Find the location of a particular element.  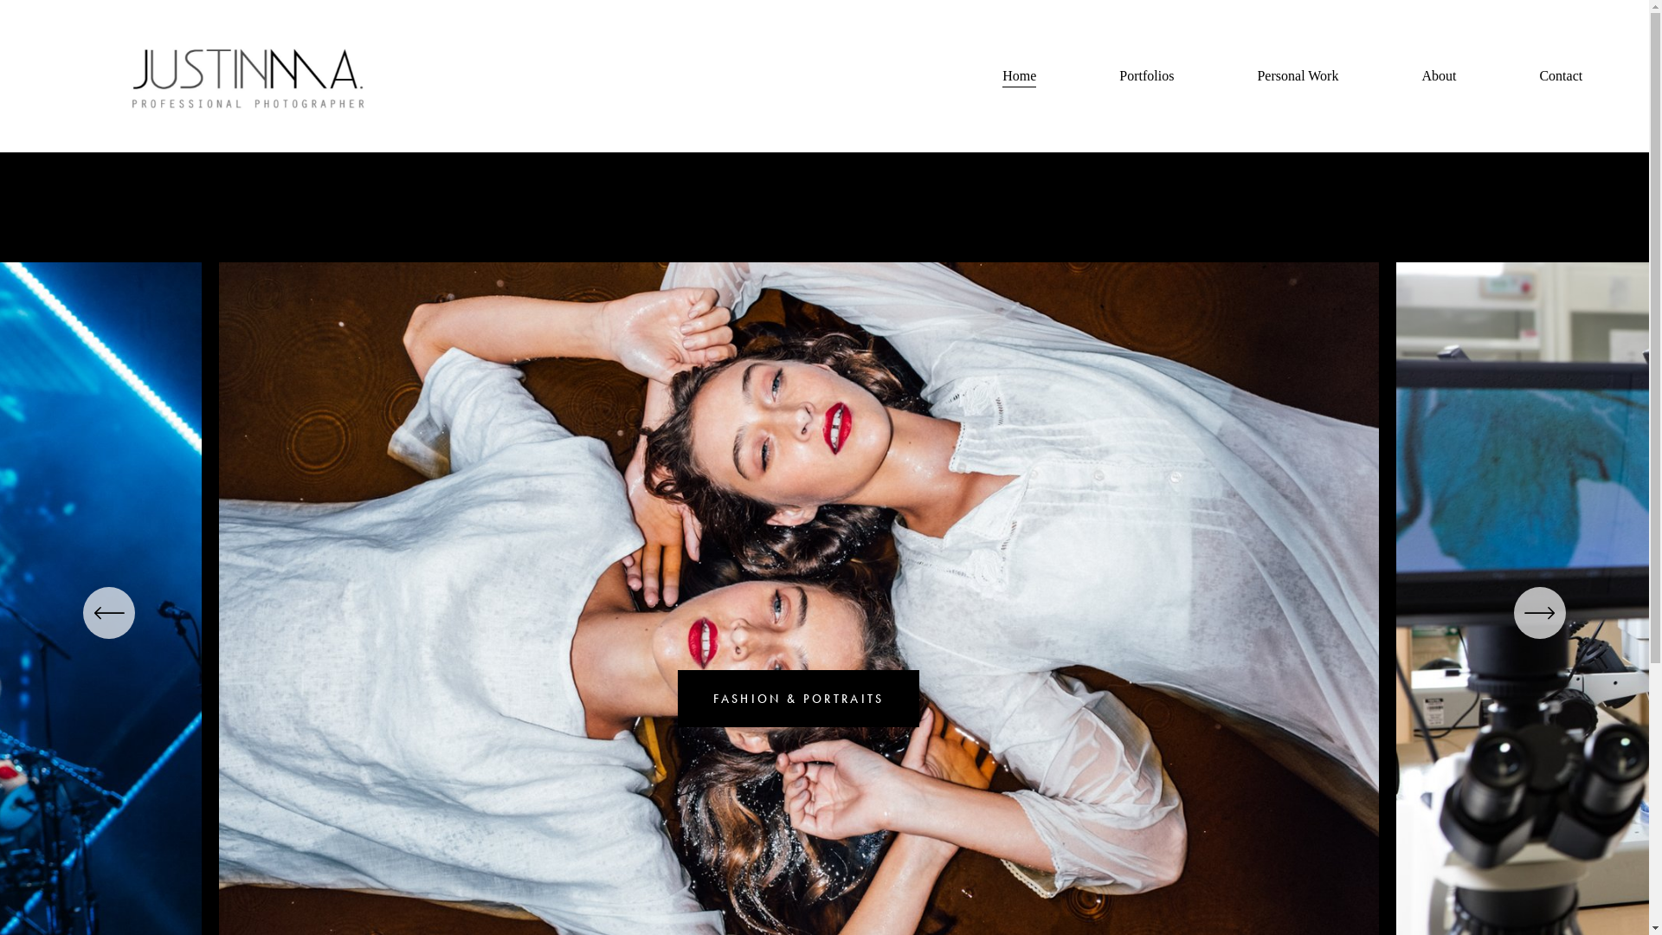

Portfolios is located at coordinates (1146, 76).